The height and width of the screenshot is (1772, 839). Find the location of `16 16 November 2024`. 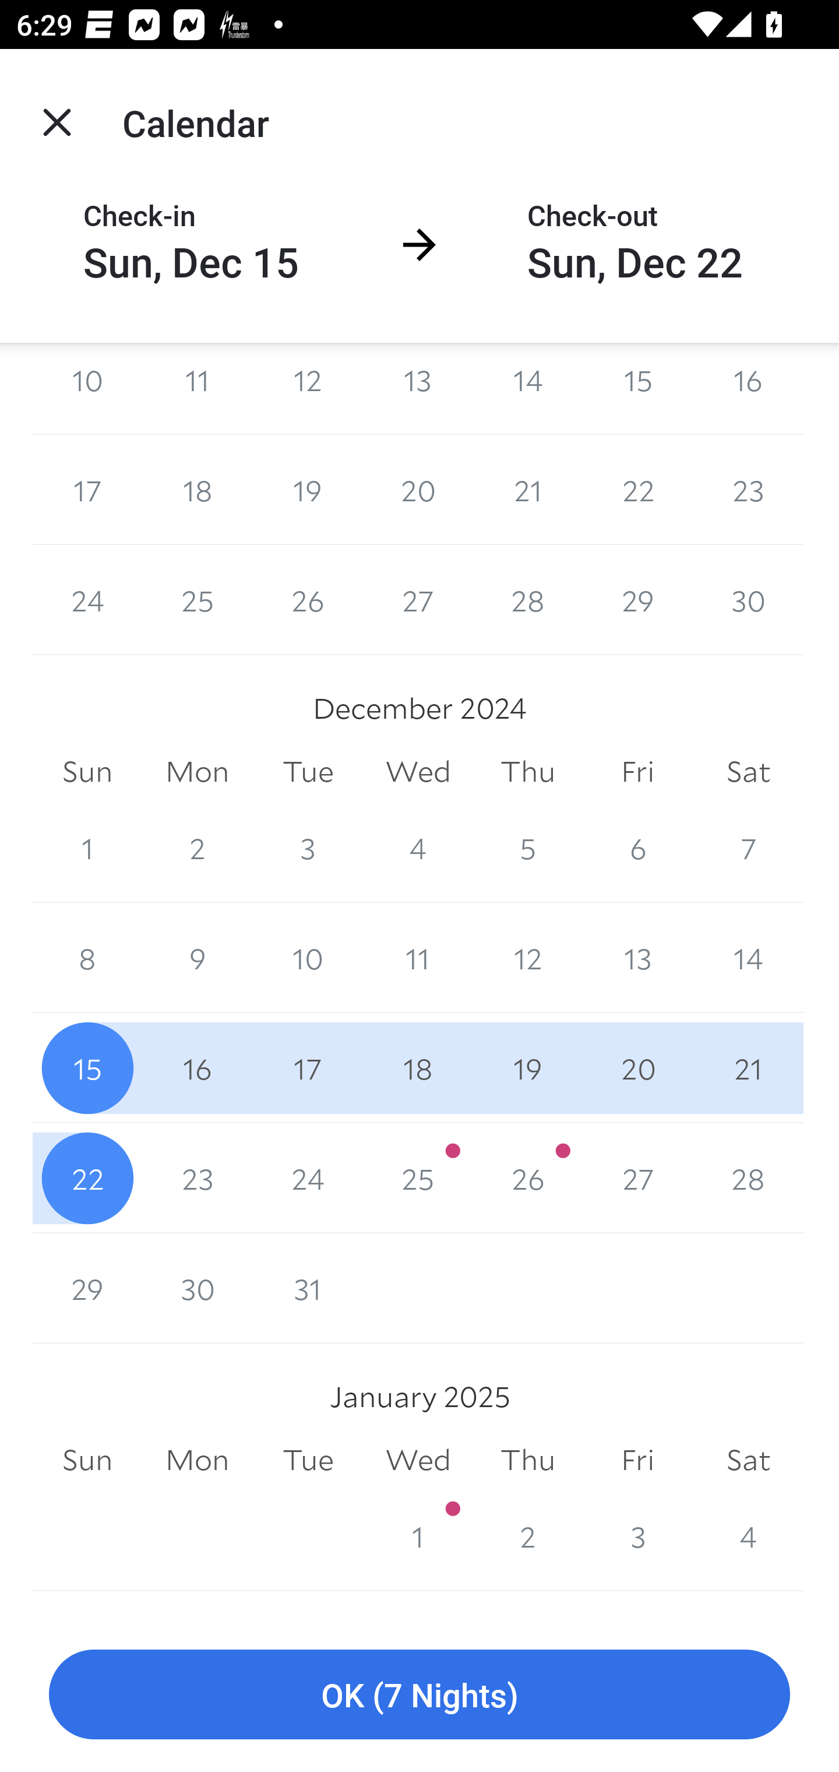

16 16 November 2024 is located at coordinates (748, 388).